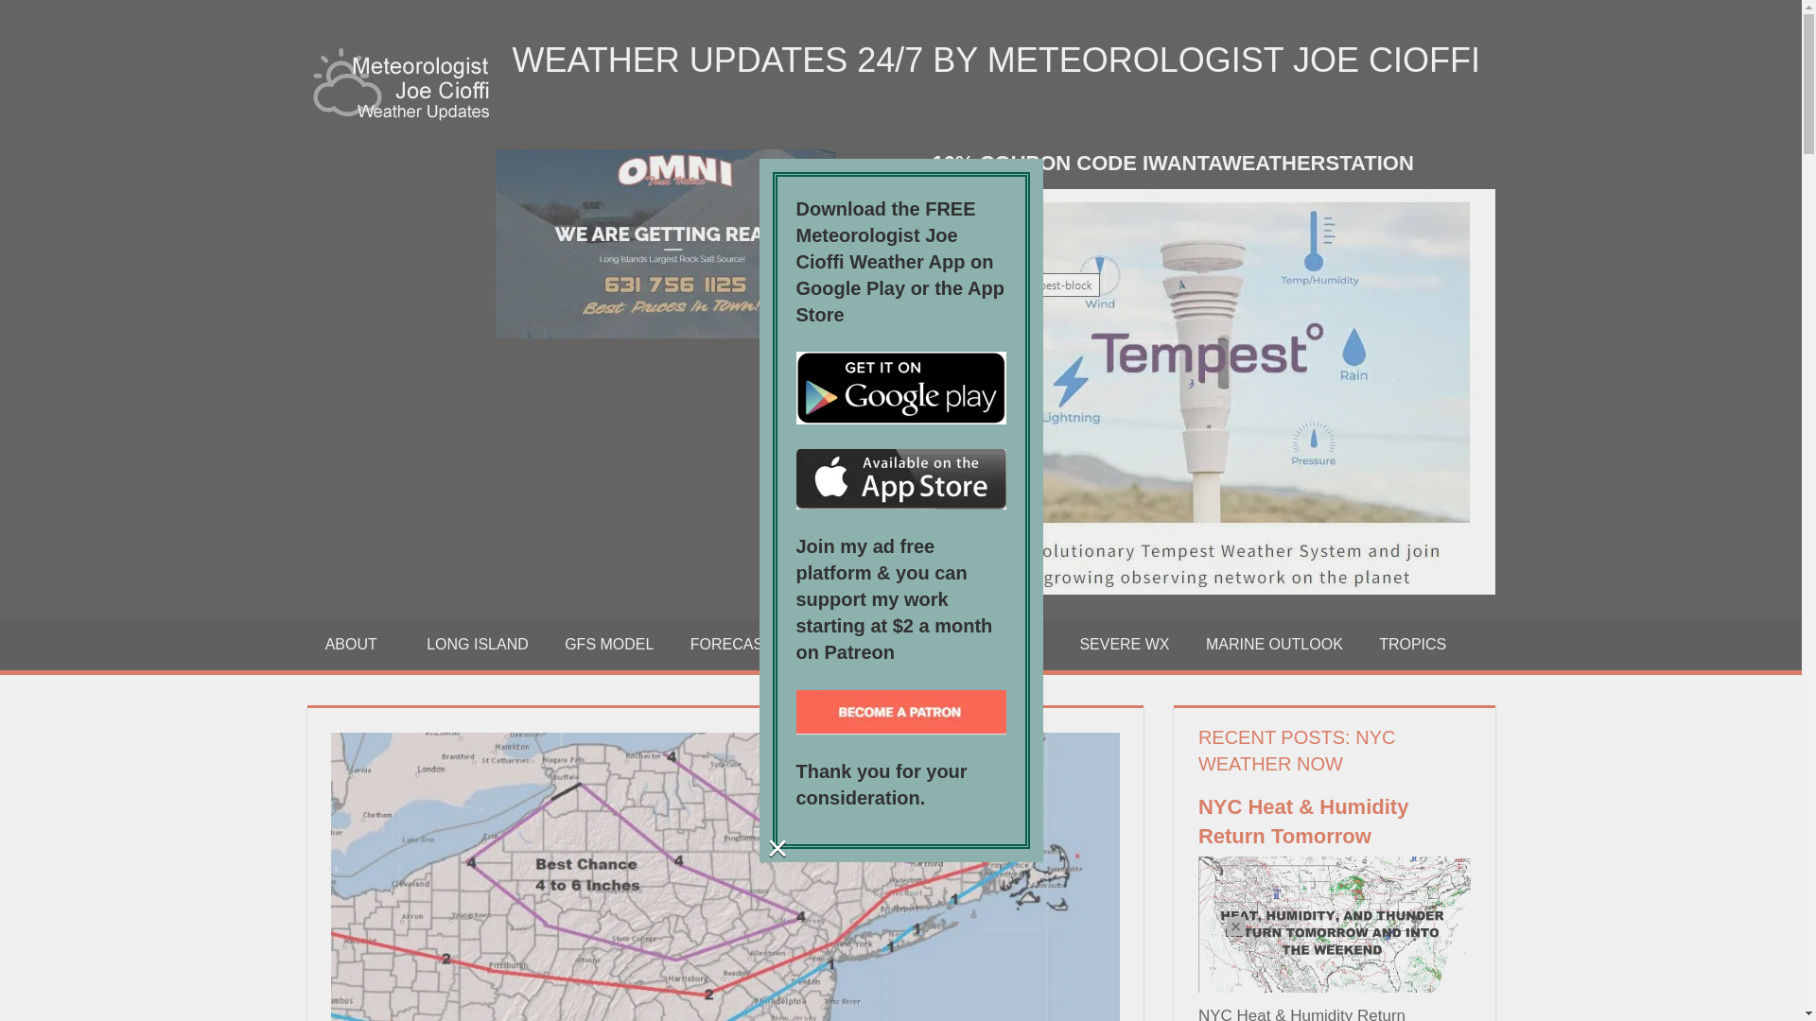 The height and width of the screenshot is (1021, 1816). Describe the element at coordinates (868, 645) in the screenshot. I see `WINTER` at that location.